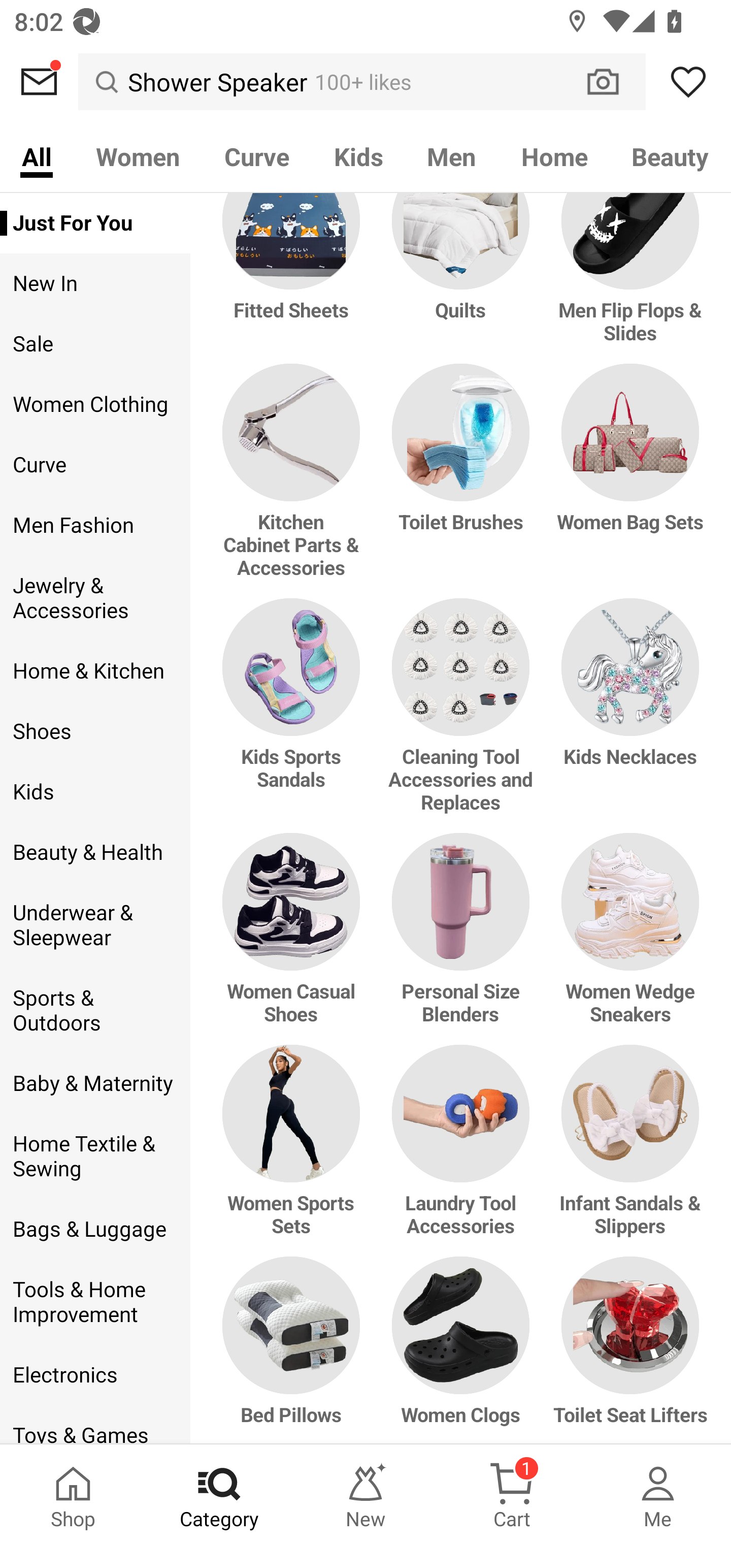  What do you see at coordinates (95, 925) in the screenshot?
I see `Underwear & Sleepwear` at bounding box center [95, 925].